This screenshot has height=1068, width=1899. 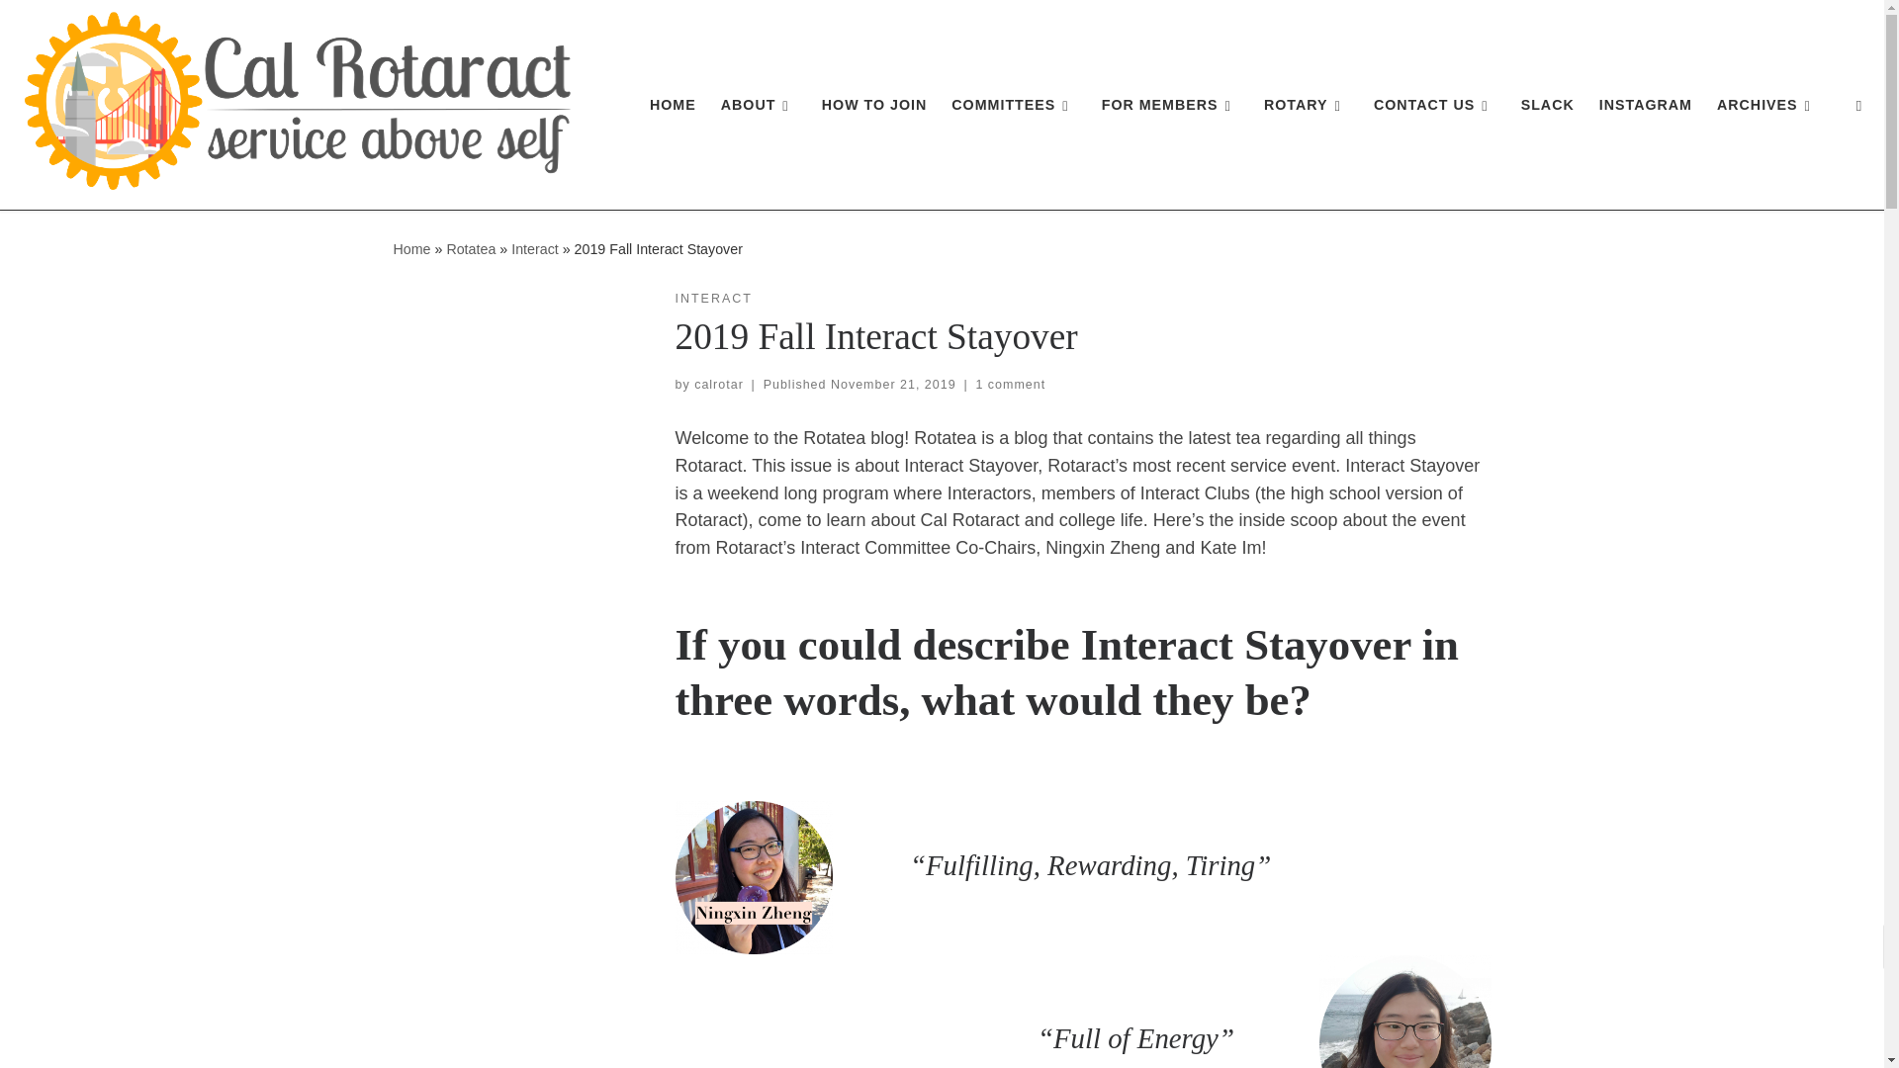 What do you see at coordinates (79, 26) in the screenshot?
I see `Skip to content` at bounding box center [79, 26].